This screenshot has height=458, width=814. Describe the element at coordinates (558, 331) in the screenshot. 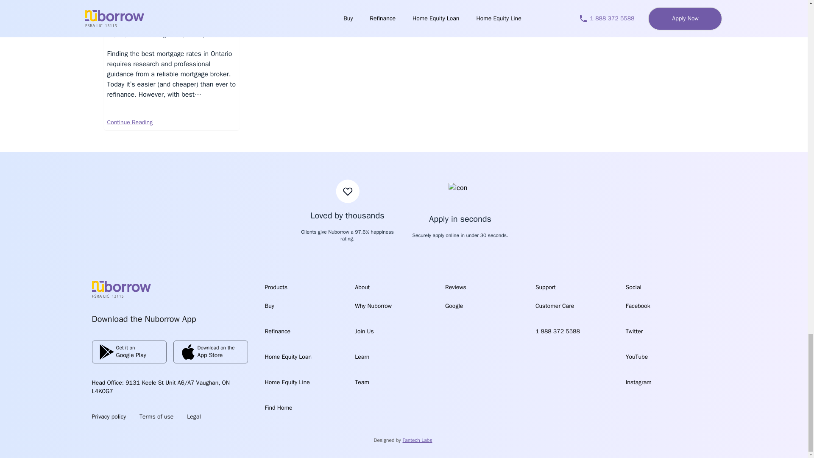

I see `1 888 372 5588` at that location.